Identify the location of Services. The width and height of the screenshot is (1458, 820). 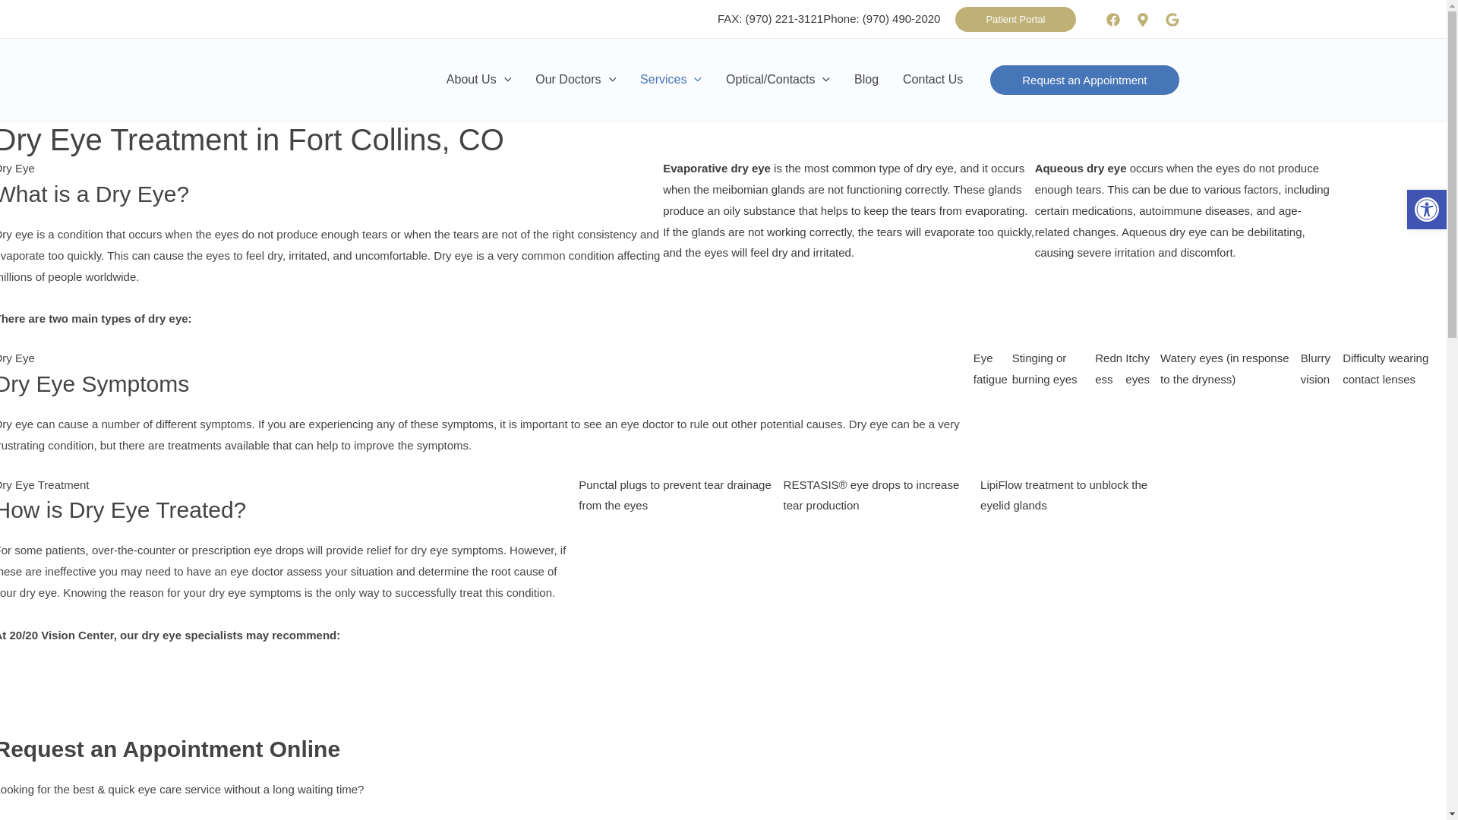
(671, 80).